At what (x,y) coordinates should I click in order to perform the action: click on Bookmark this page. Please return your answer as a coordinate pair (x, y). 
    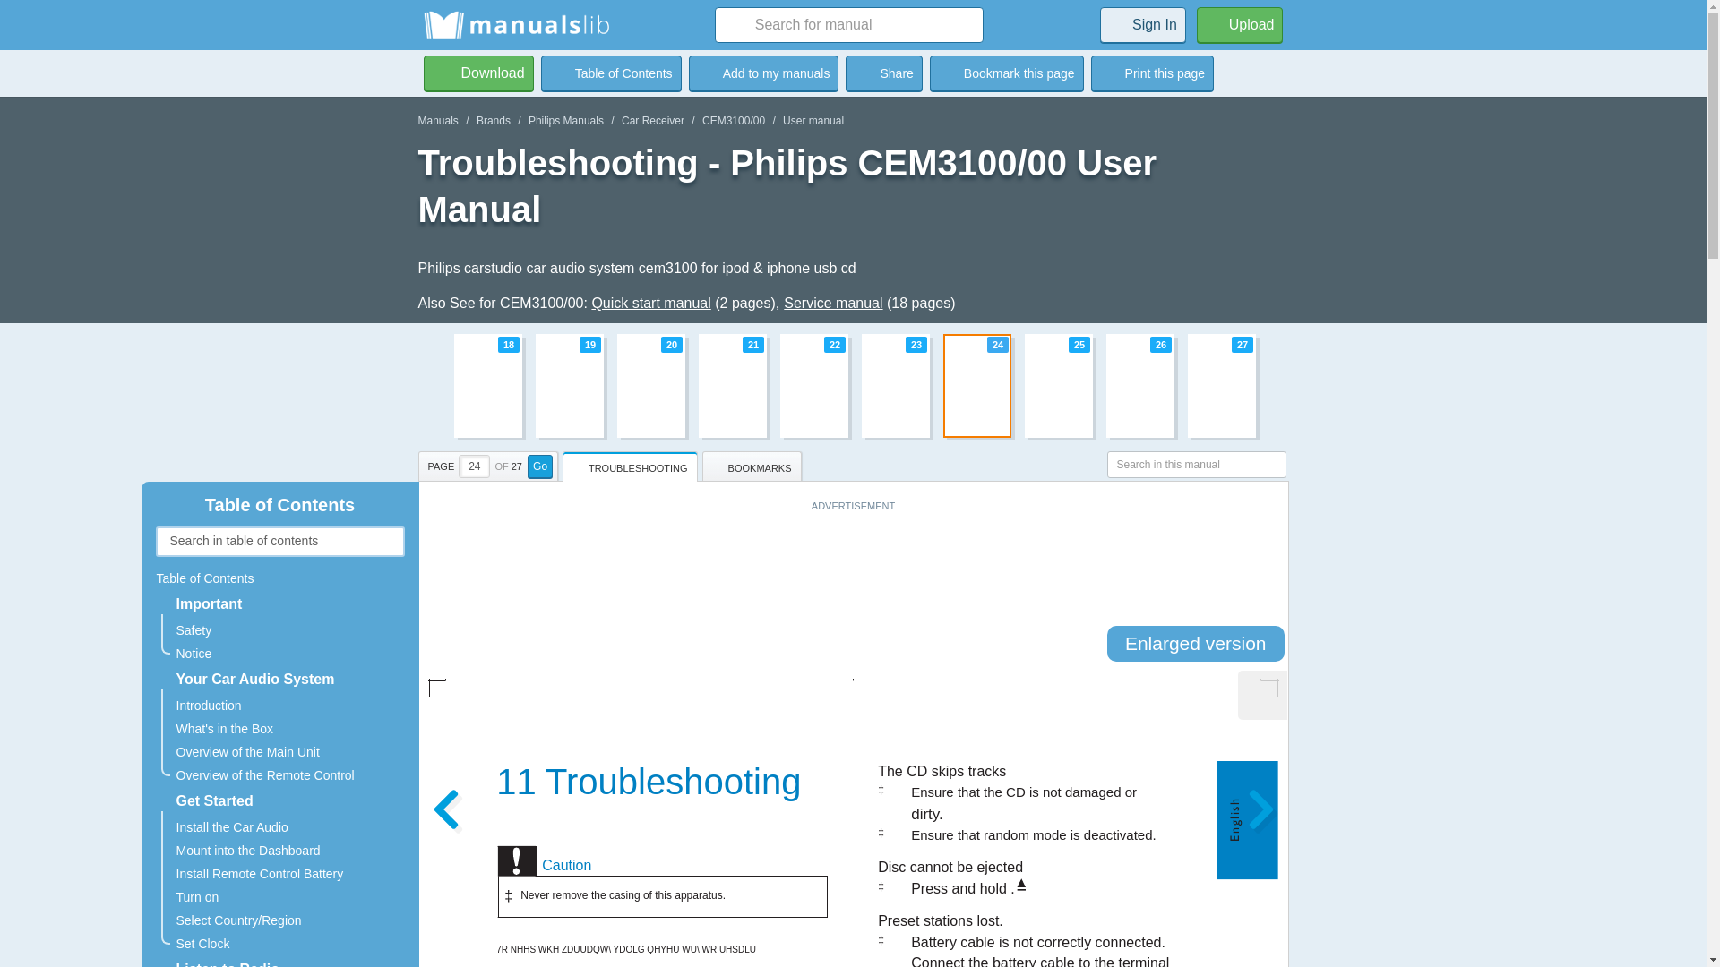
    Looking at the image, I should click on (853, 385).